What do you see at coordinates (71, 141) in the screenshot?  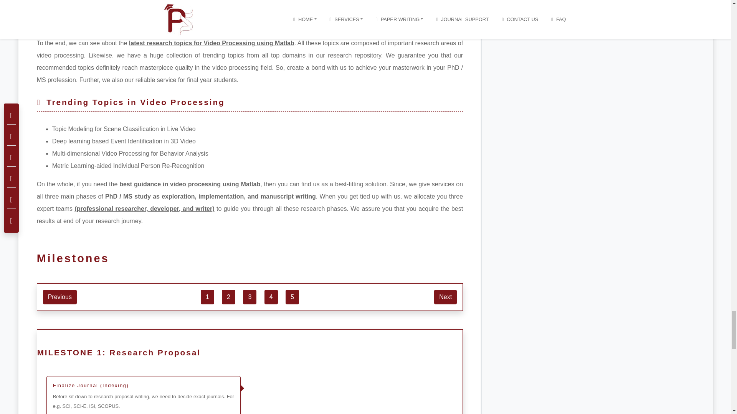 I see `Deep learning` at bounding box center [71, 141].